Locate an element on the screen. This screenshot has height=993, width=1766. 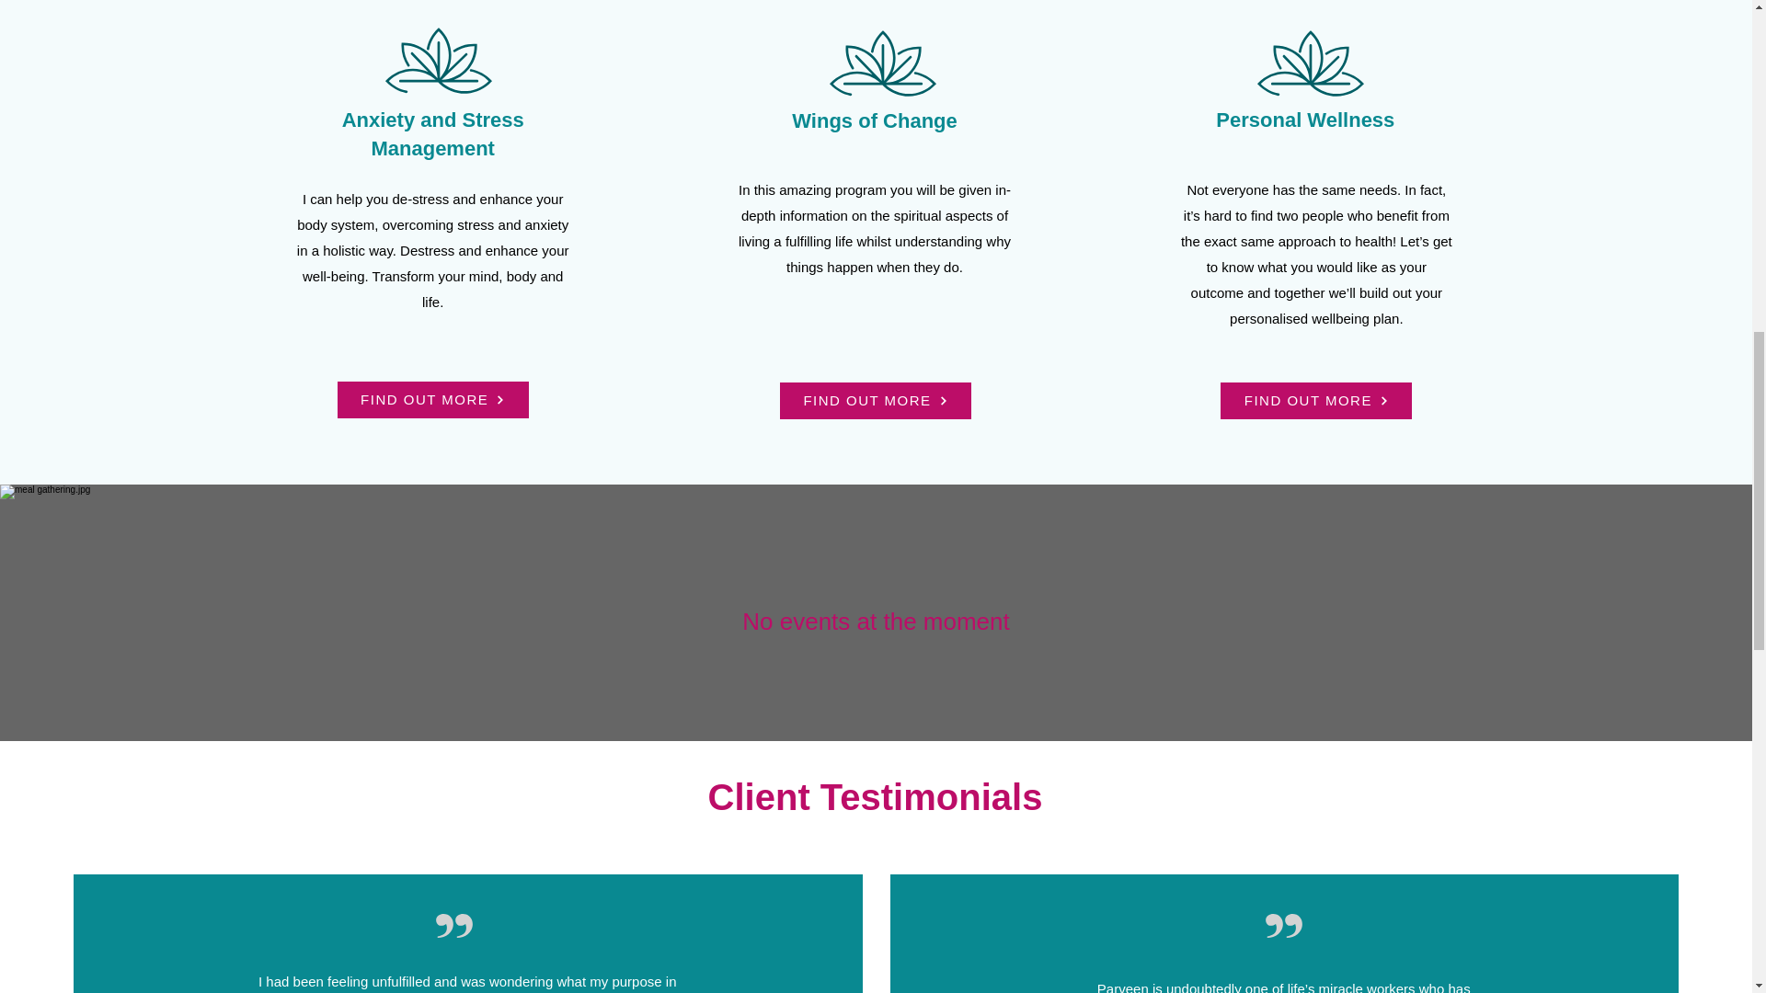
FIND OUT MORE is located at coordinates (432, 399).